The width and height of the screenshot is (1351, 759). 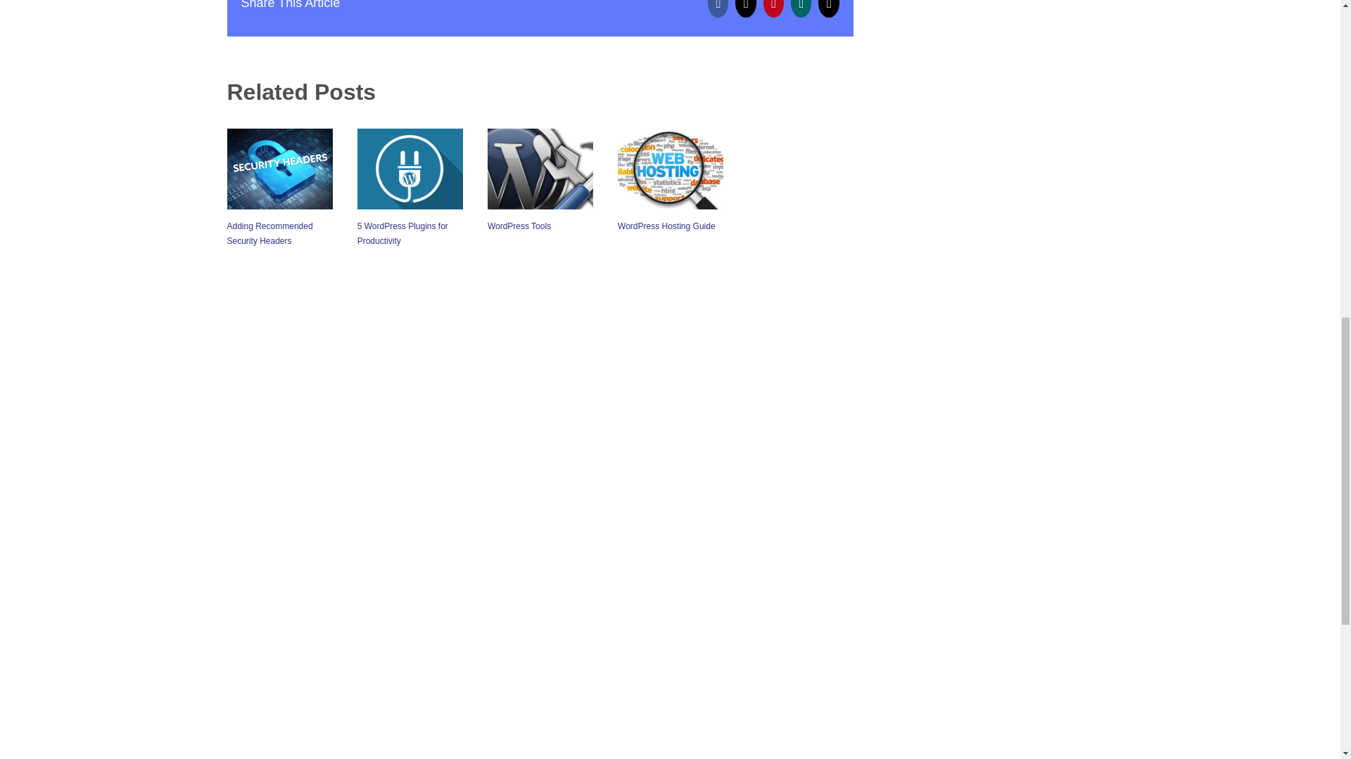 I want to click on Pinterest, so click(x=773, y=8).